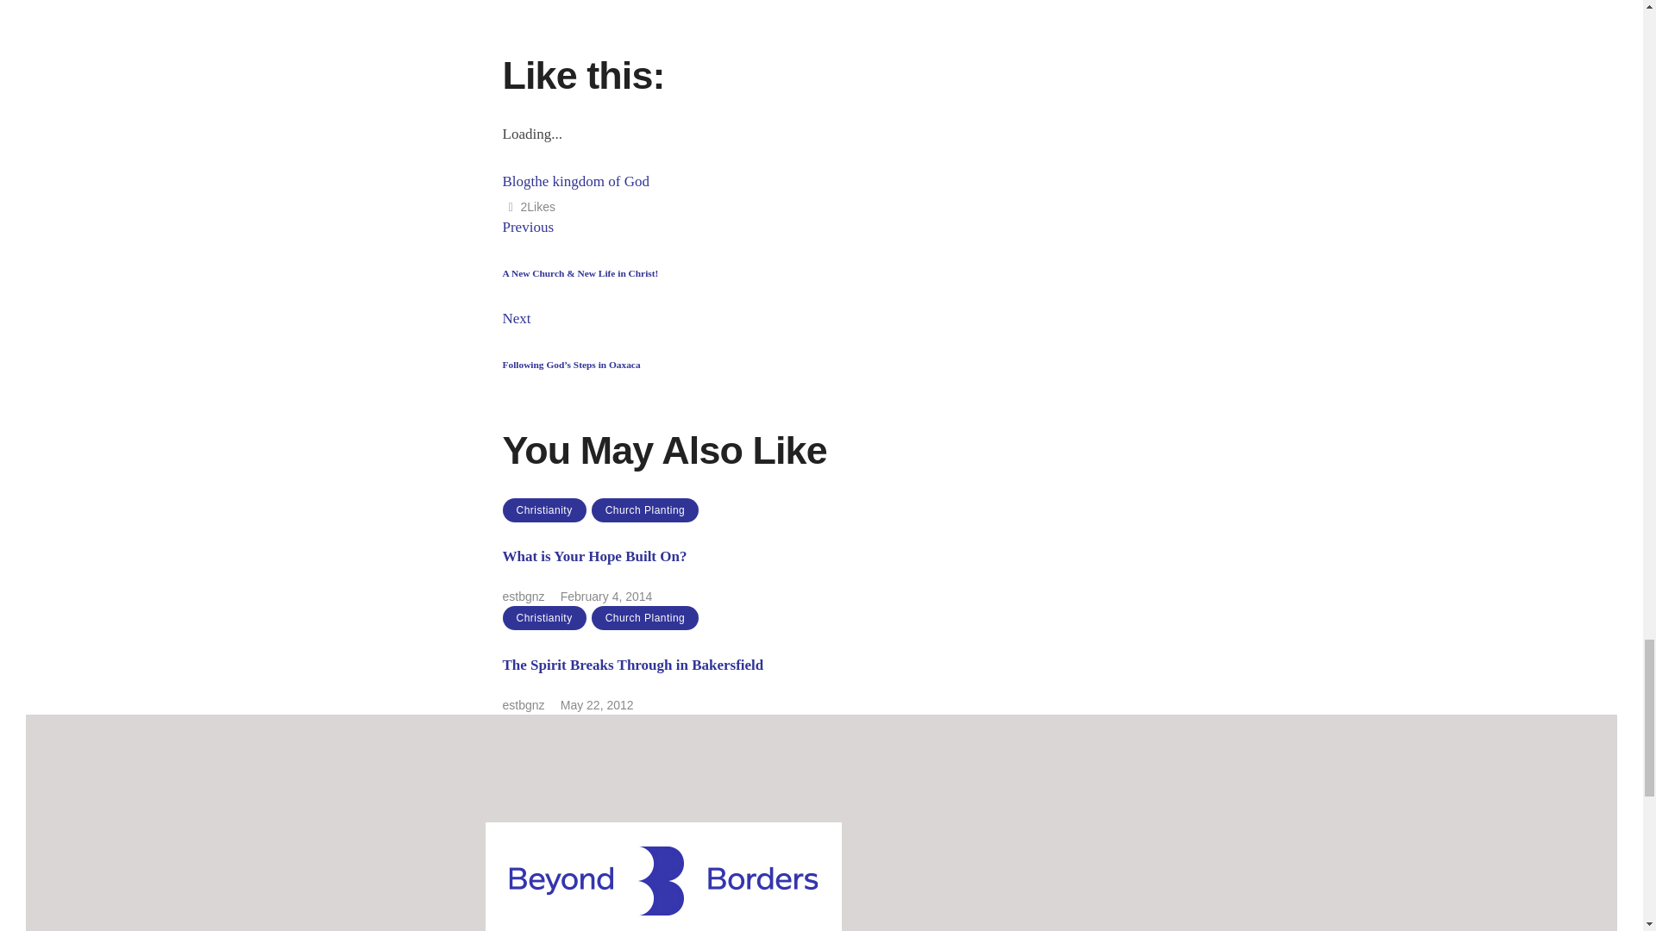 The image size is (1656, 931). I want to click on View all posts in Christianity, so click(543, 618).